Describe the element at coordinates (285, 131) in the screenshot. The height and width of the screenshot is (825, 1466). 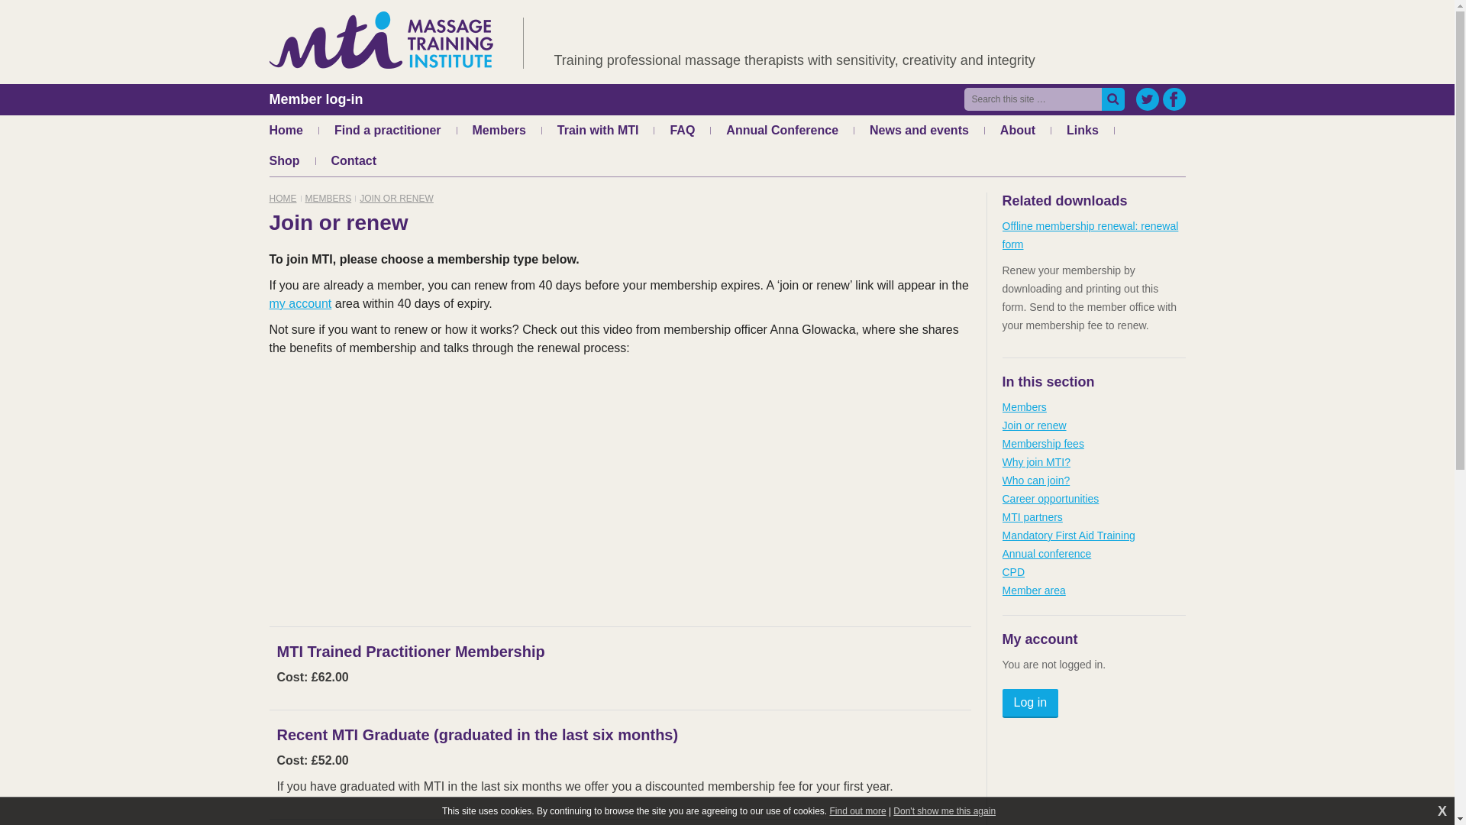
I see `Home` at that location.